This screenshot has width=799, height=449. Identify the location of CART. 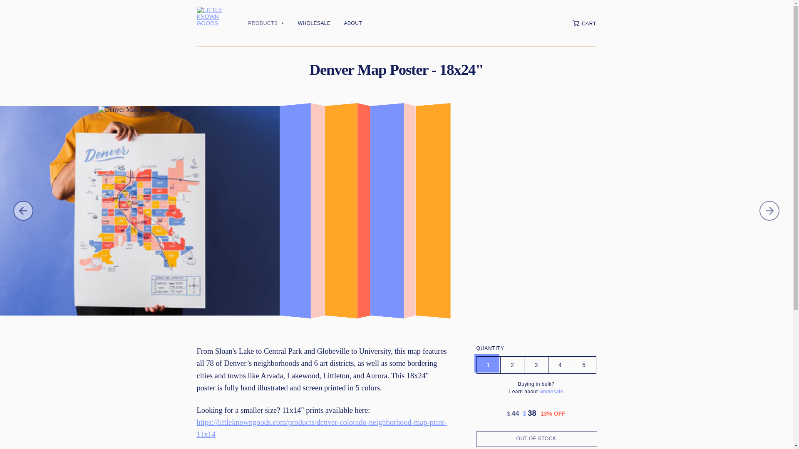
(584, 22).